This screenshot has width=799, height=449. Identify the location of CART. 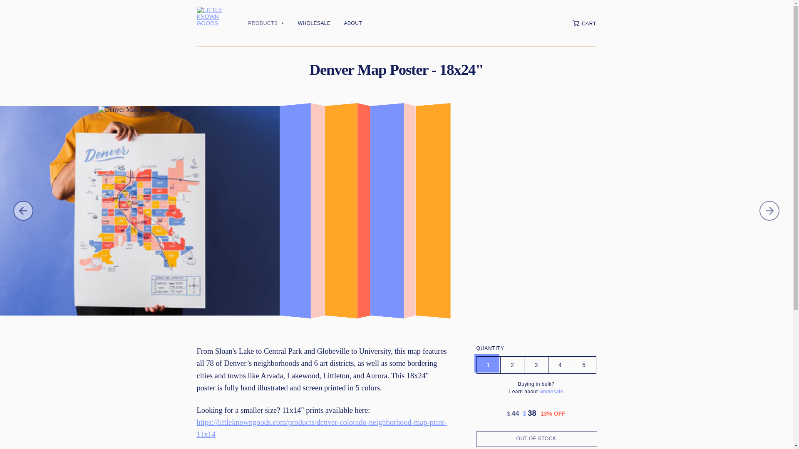
(584, 22).